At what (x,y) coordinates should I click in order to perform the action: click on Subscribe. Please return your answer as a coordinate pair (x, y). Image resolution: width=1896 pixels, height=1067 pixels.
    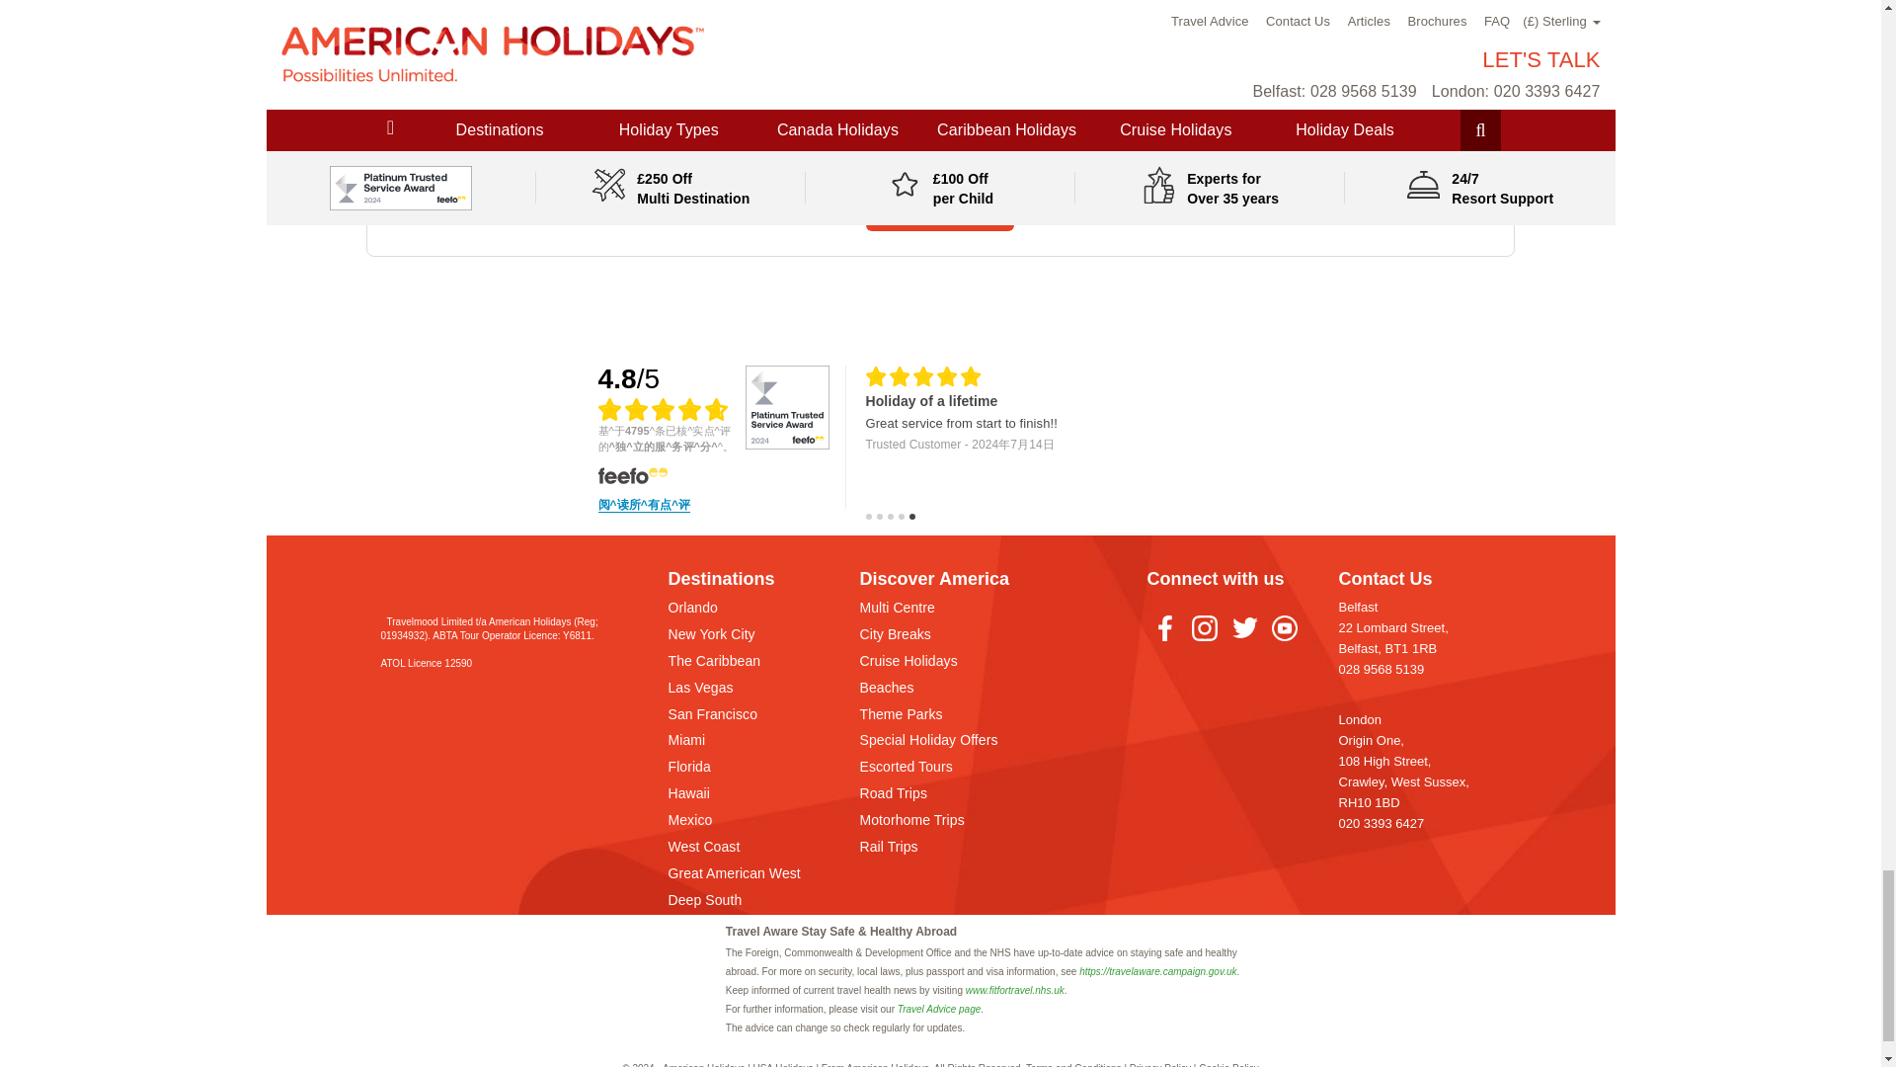
    Looking at the image, I should click on (940, 209).